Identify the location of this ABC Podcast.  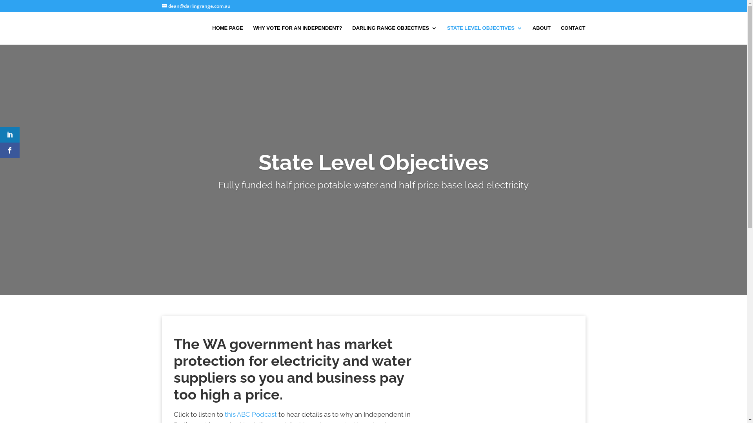
(250, 414).